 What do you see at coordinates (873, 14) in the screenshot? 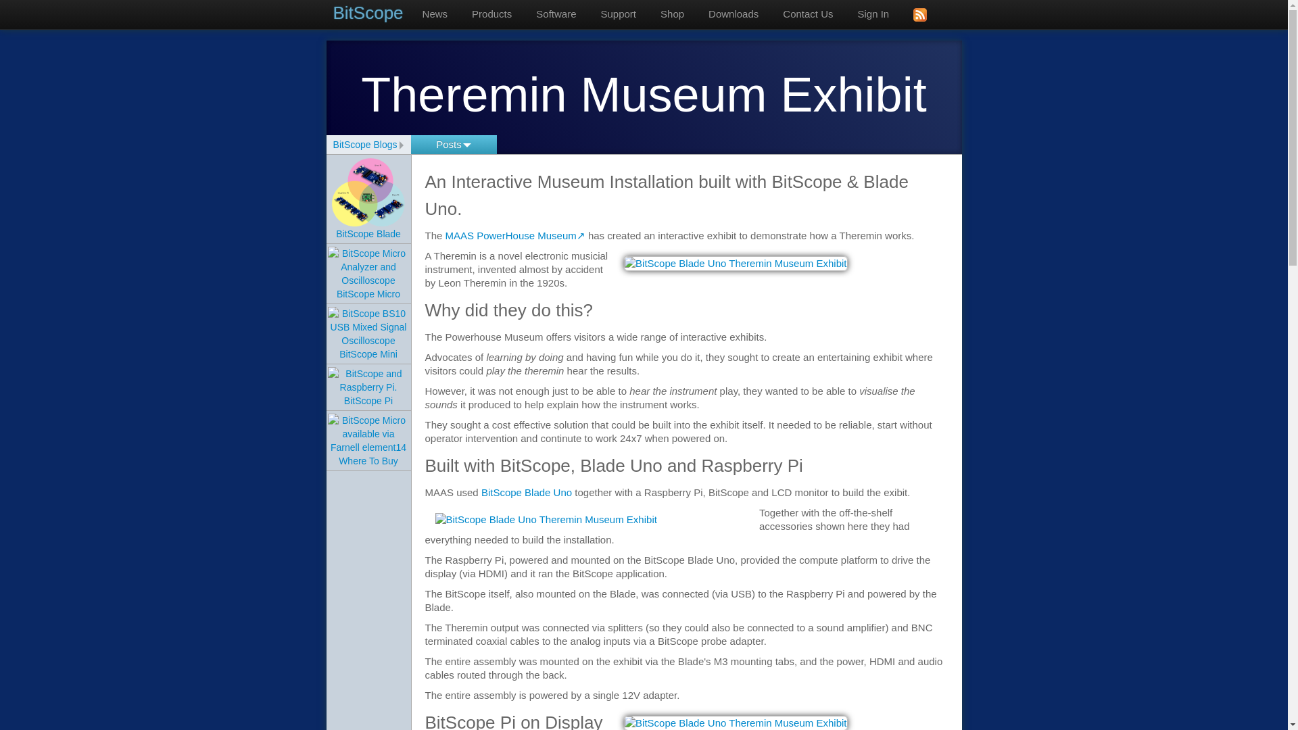
I see `Sign In` at bounding box center [873, 14].